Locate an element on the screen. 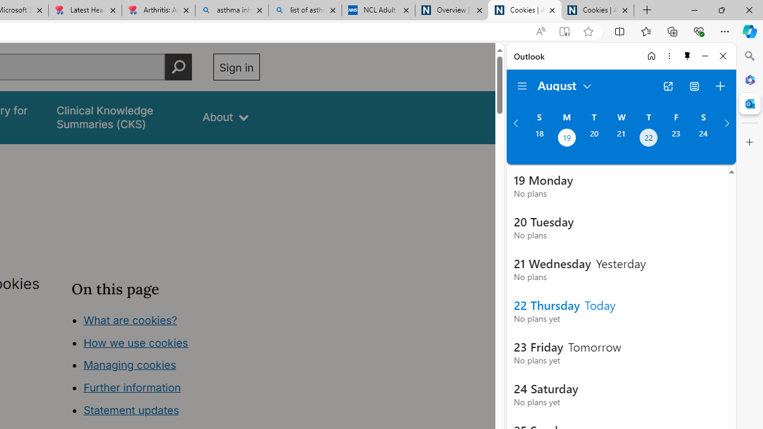  Open in new tab is located at coordinates (668, 86).